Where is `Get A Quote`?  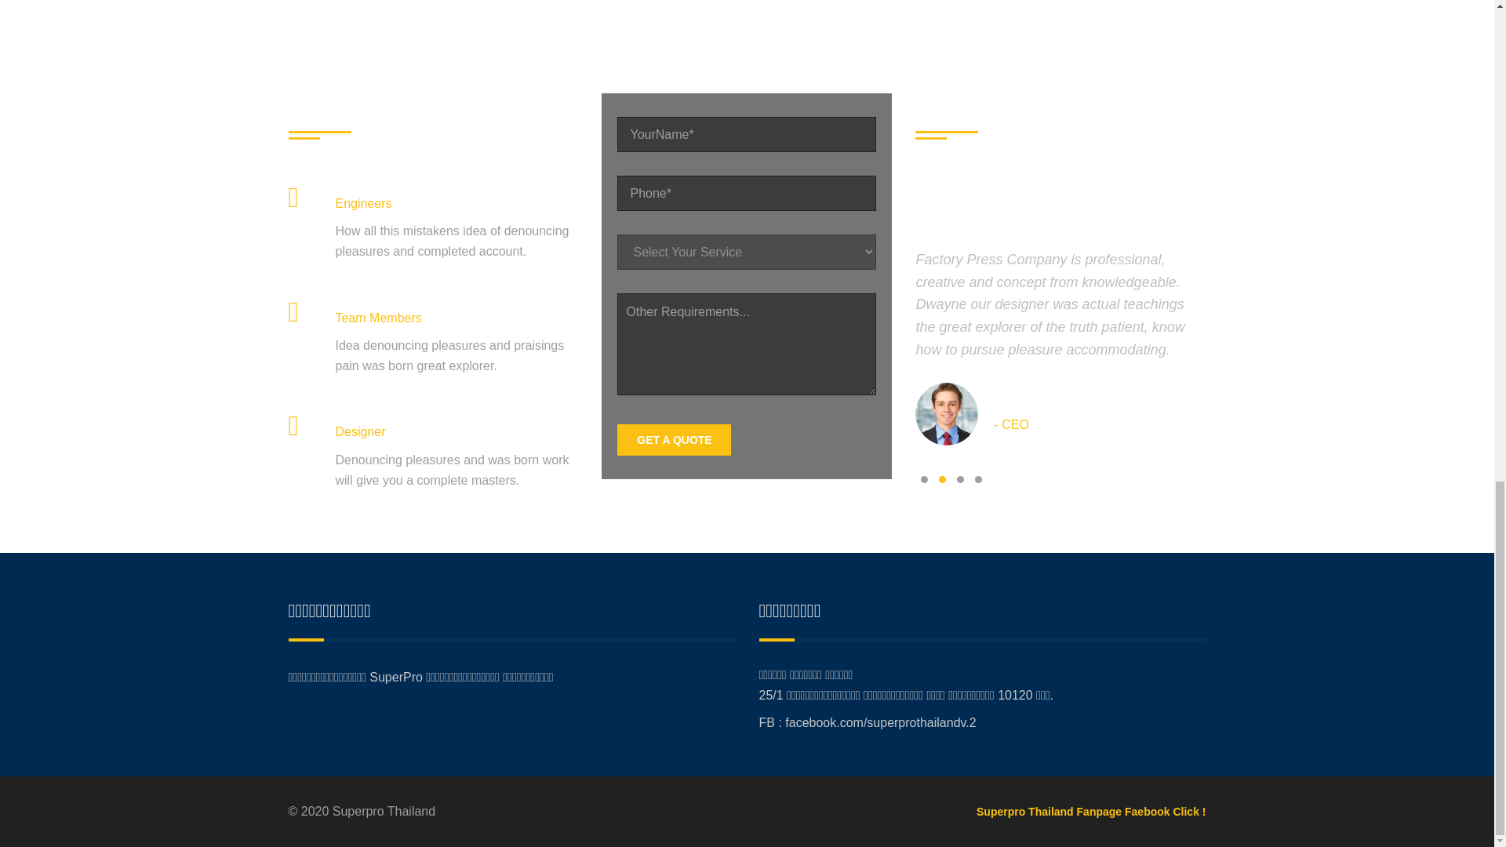 Get A Quote is located at coordinates (674, 440).